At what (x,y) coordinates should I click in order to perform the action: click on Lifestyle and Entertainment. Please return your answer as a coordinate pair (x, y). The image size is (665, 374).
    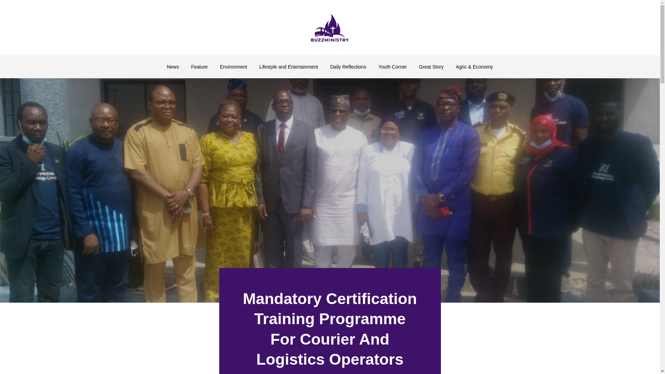
    Looking at the image, I should click on (288, 66).